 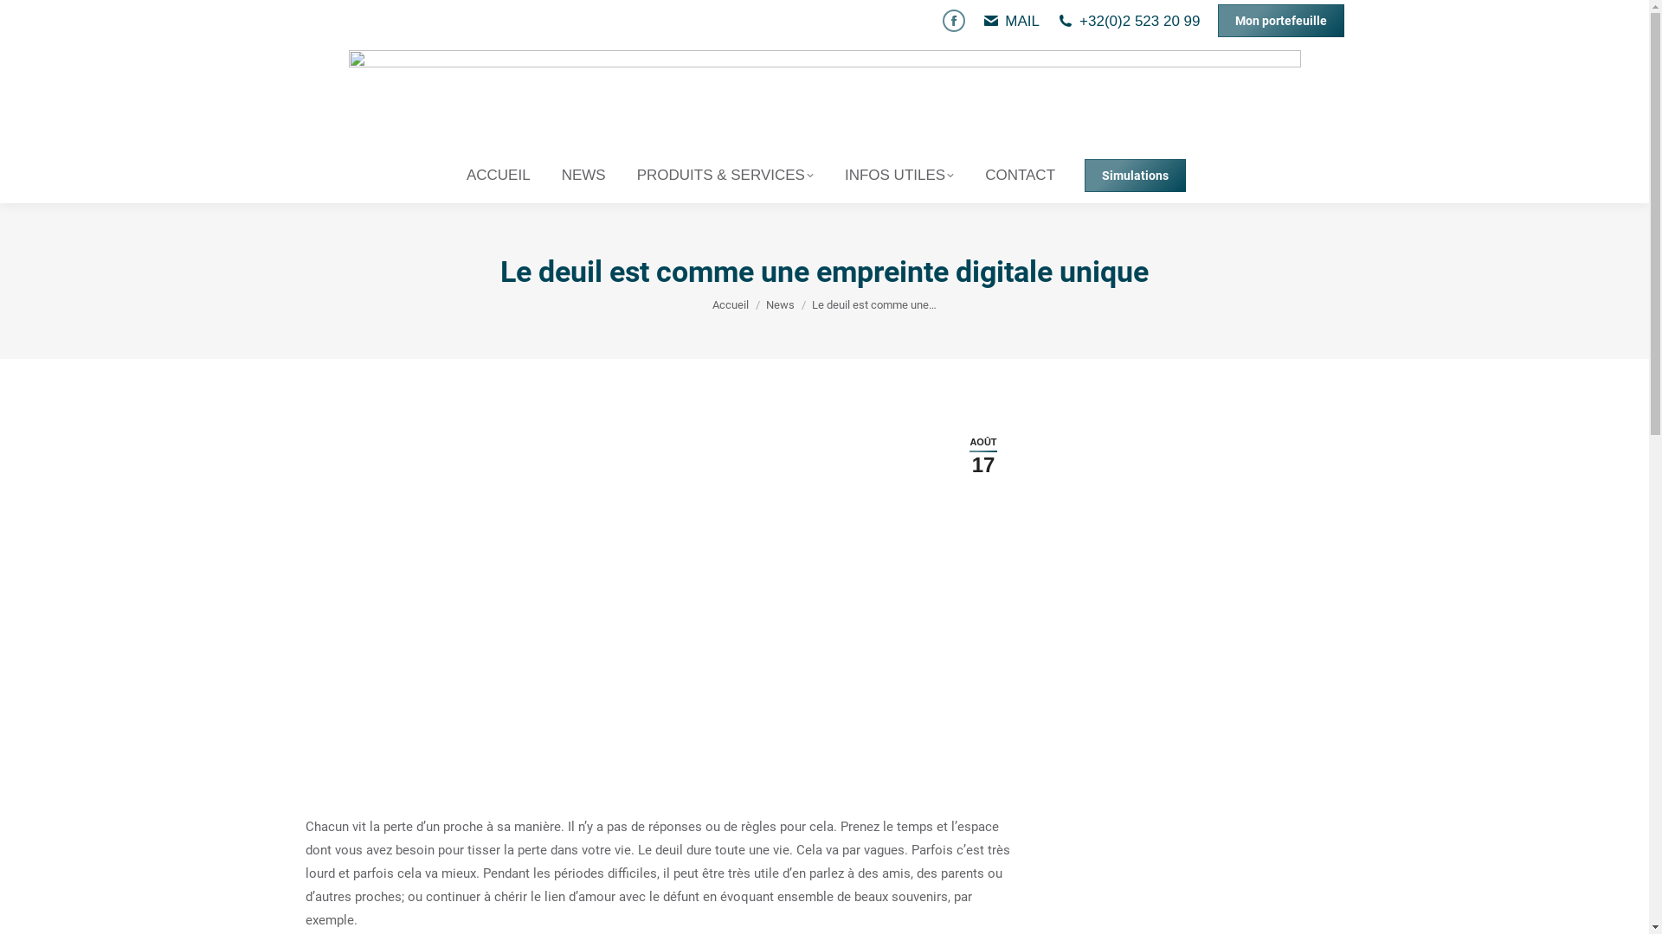 What do you see at coordinates (1022, 21) in the screenshot?
I see `MAIL` at bounding box center [1022, 21].